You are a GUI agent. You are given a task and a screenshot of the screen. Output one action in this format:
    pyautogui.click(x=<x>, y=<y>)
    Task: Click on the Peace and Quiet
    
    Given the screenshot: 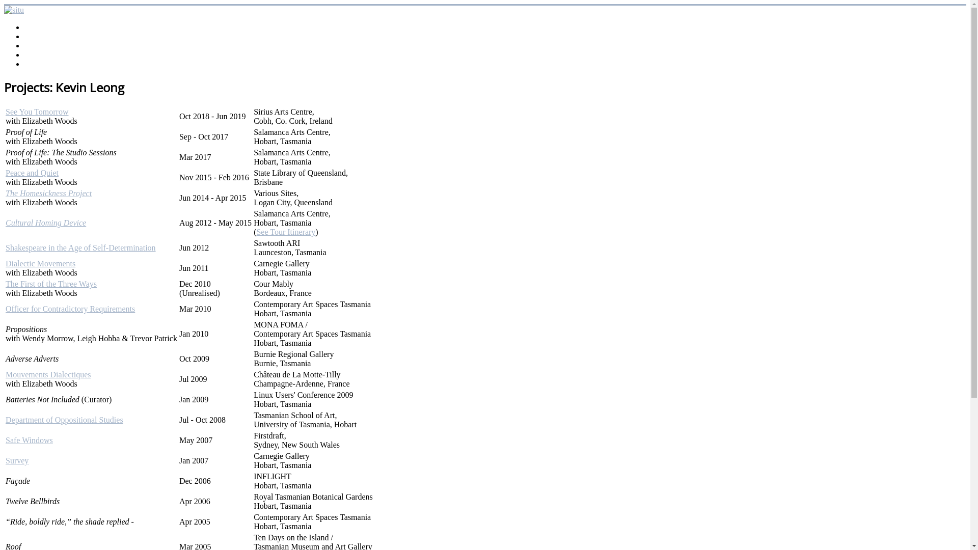 What is the action you would take?
    pyautogui.click(x=32, y=173)
    